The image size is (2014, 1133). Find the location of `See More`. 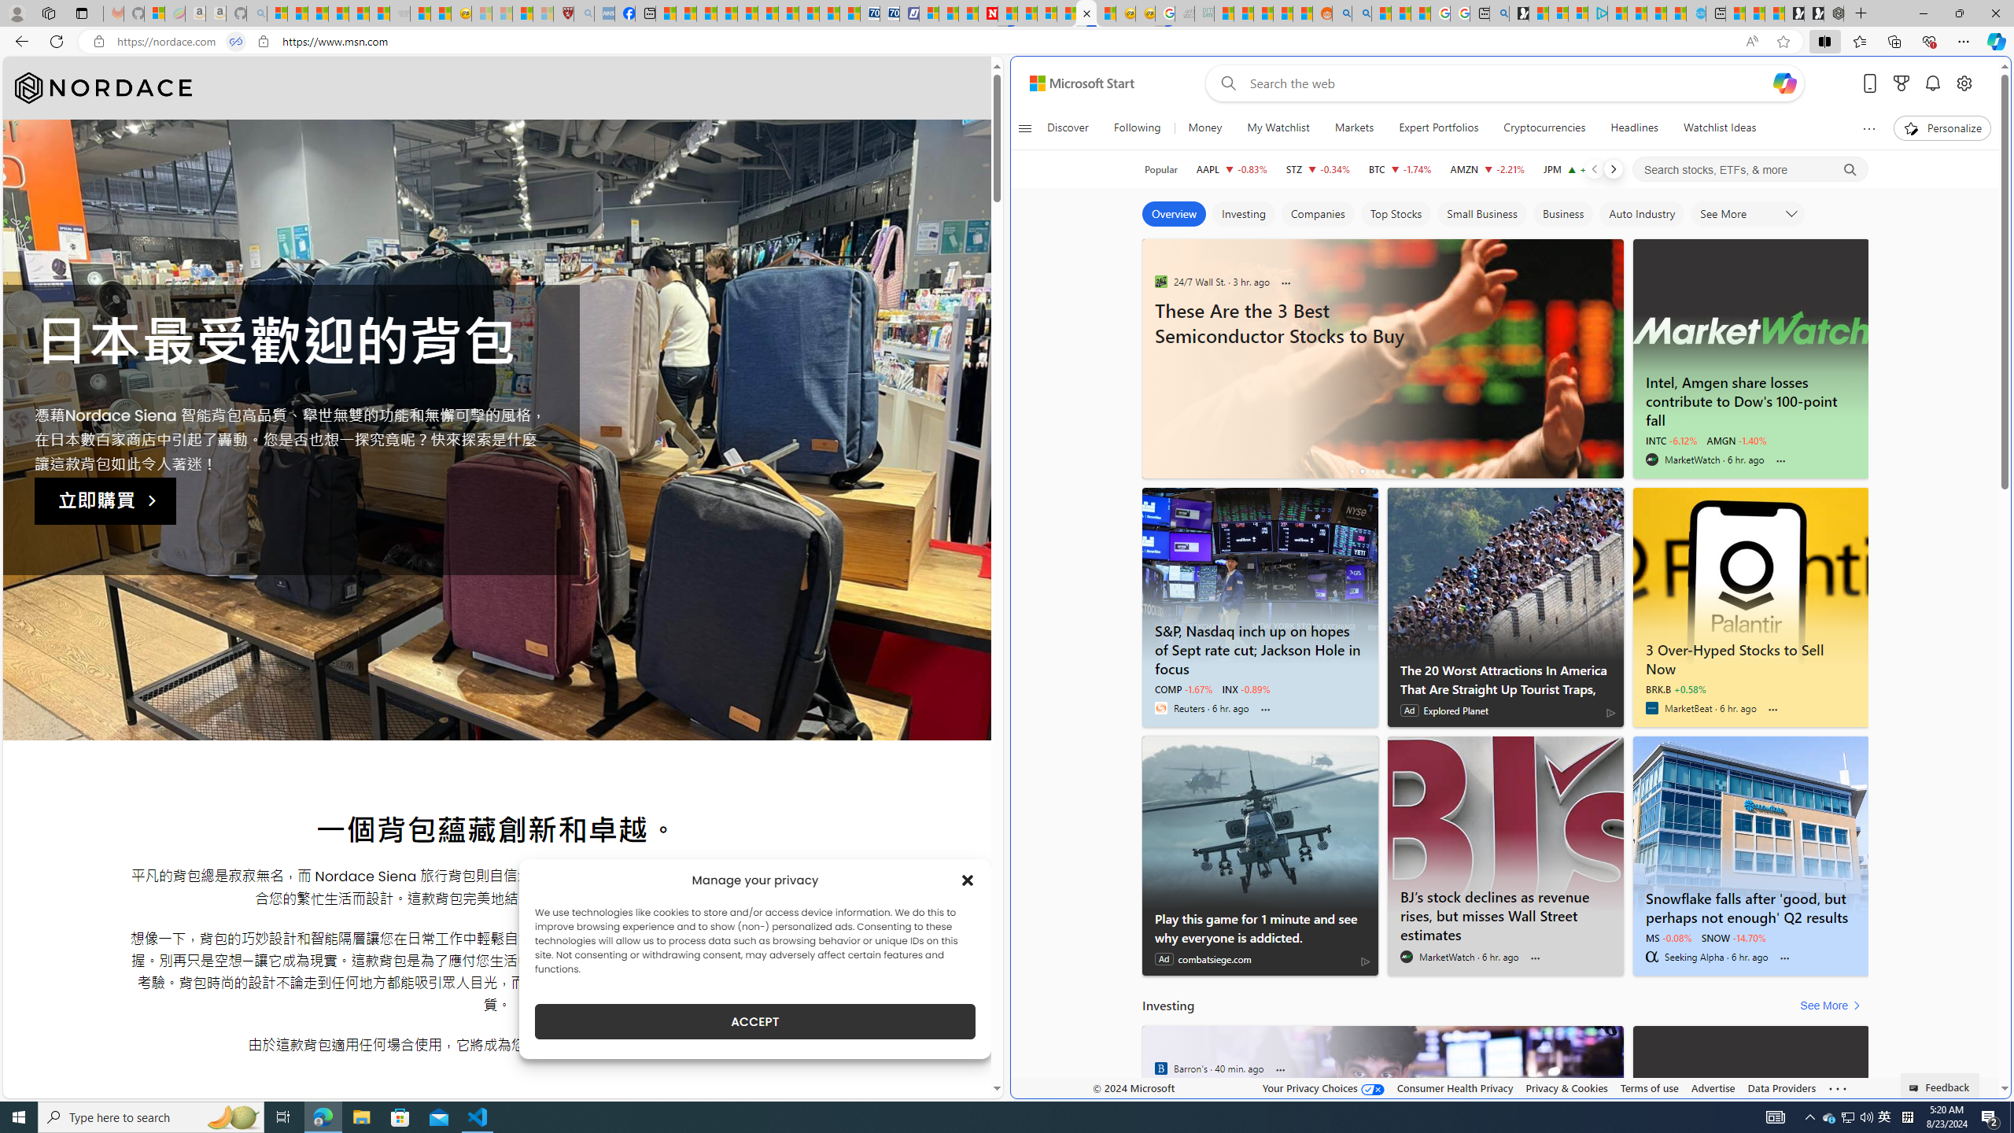

See More is located at coordinates (1833, 1006).